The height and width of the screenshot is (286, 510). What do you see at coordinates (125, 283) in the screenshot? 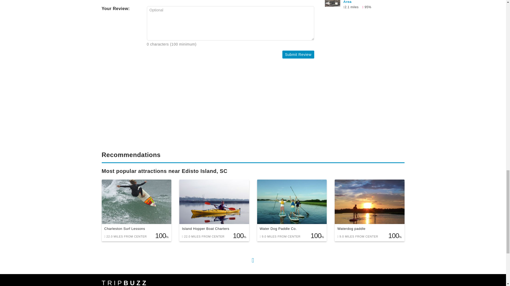
I see `TRIPBUZZ` at bounding box center [125, 283].